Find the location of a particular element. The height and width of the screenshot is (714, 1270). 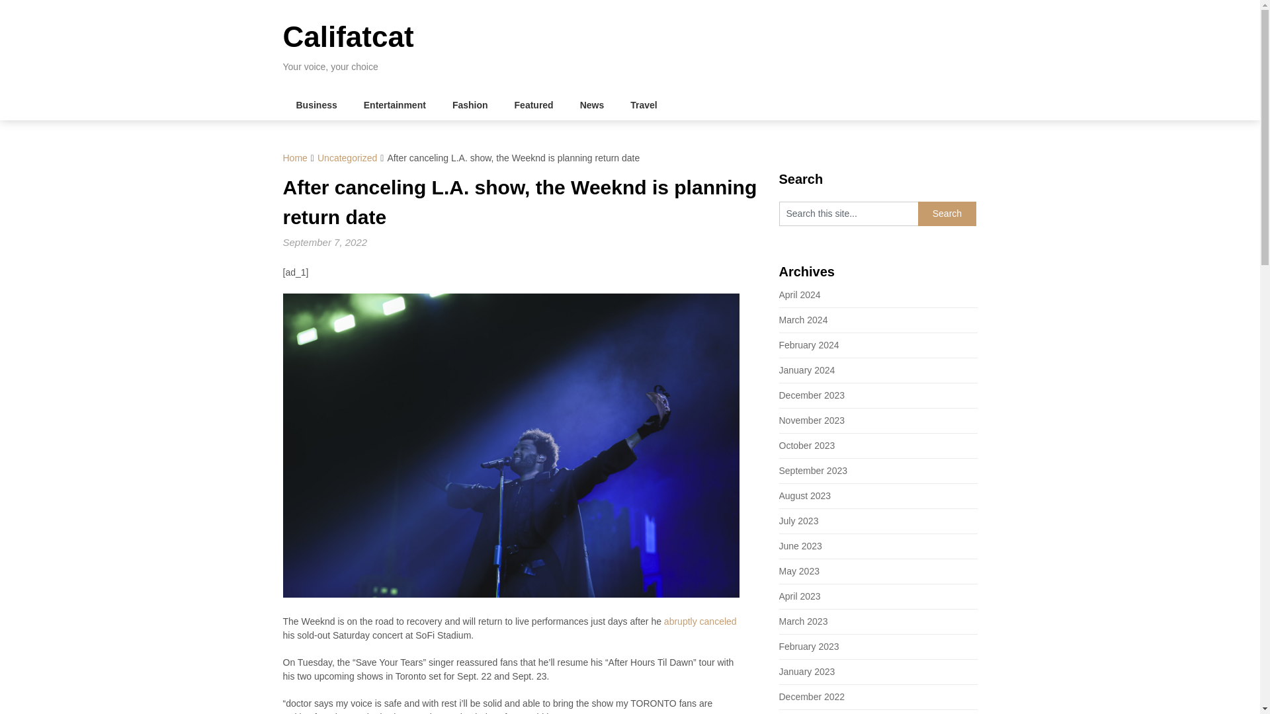

January 2024 is located at coordinates (807, 370).